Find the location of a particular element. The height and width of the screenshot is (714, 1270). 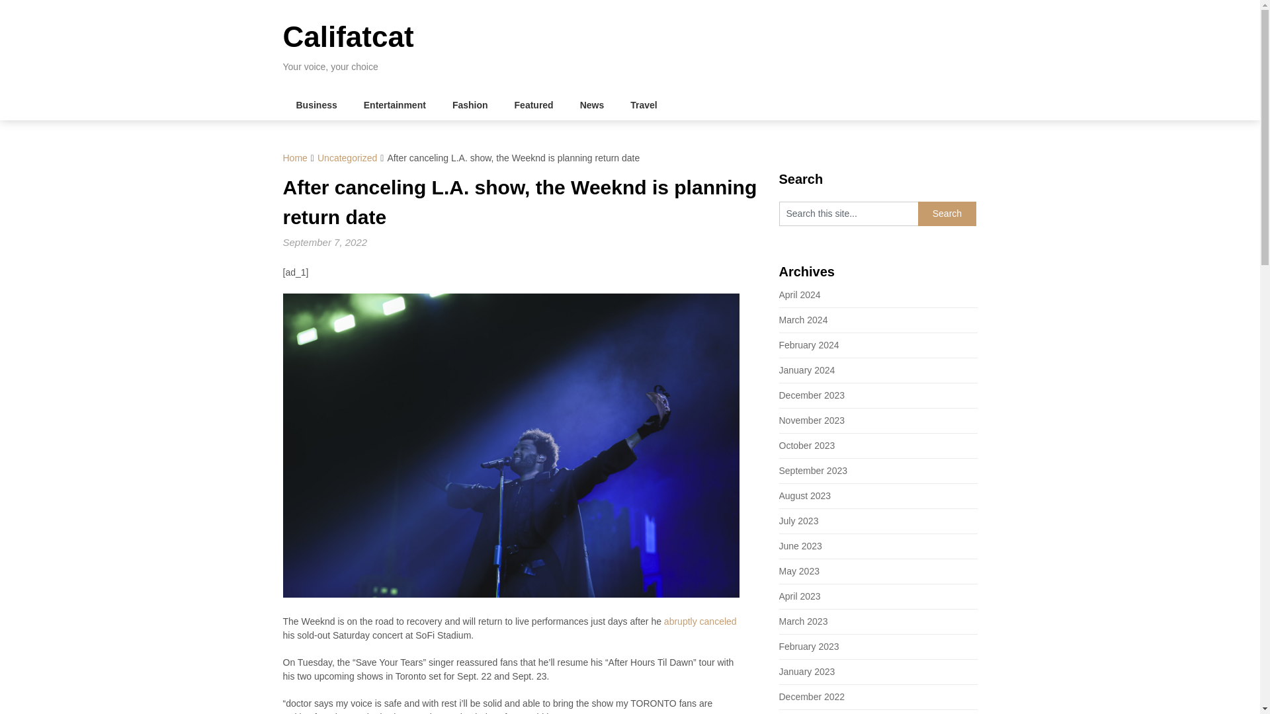

January 2024 is located at coordinates (807, 370).